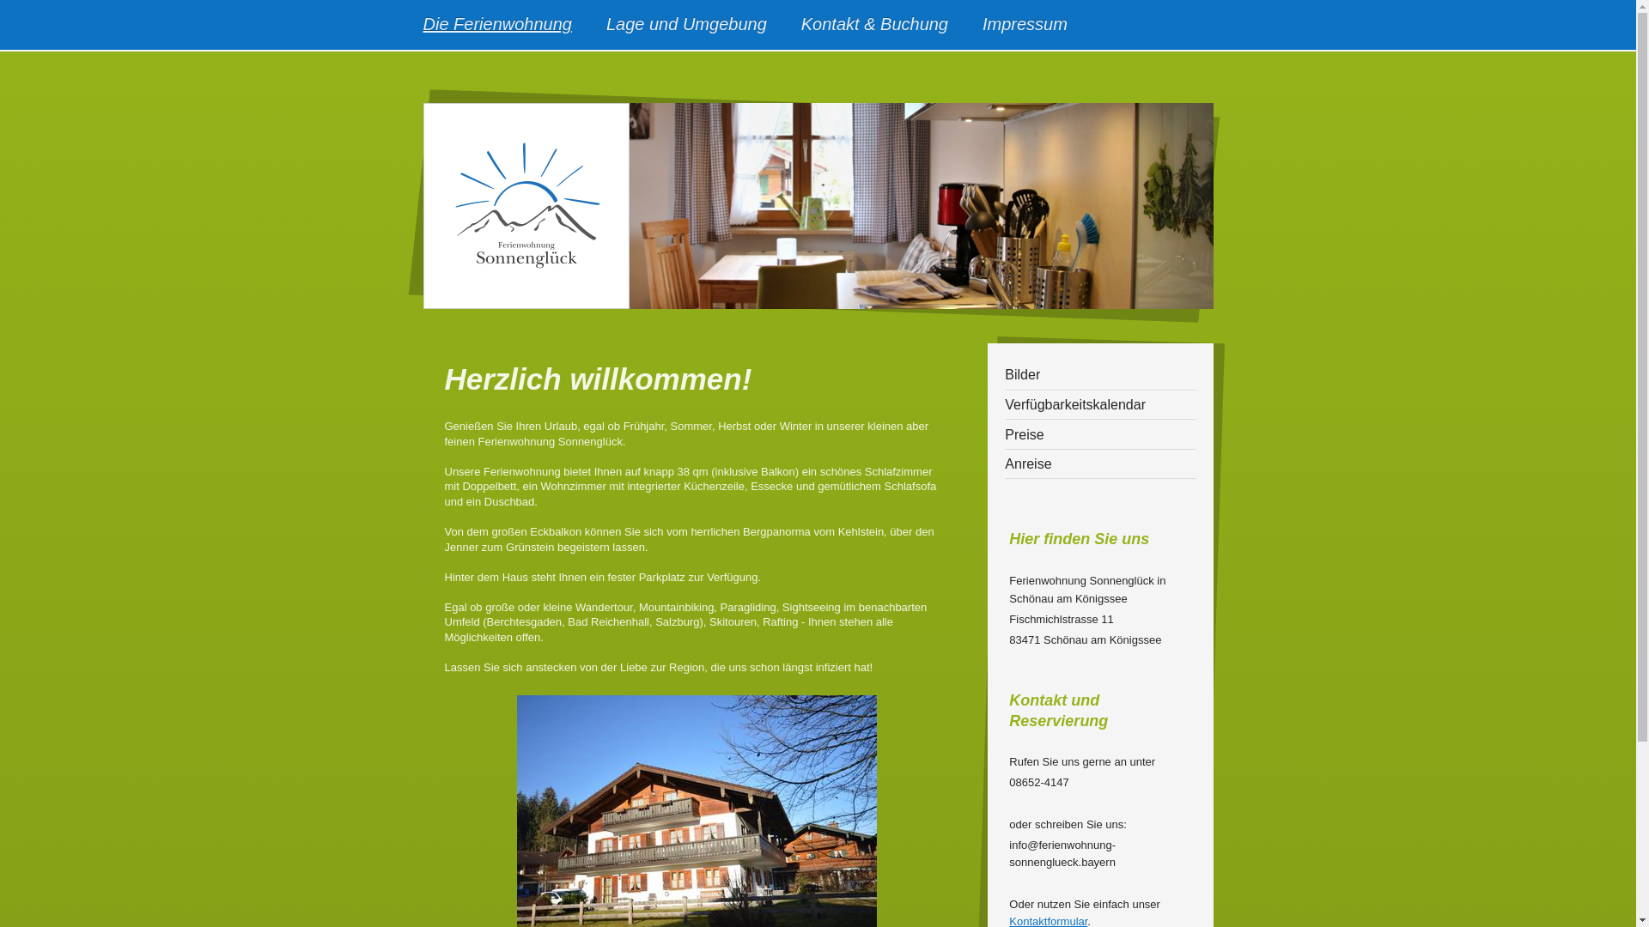 The width and height of the screenshot is (1649, 927). I want to click on Preise, so click(1100, 434).